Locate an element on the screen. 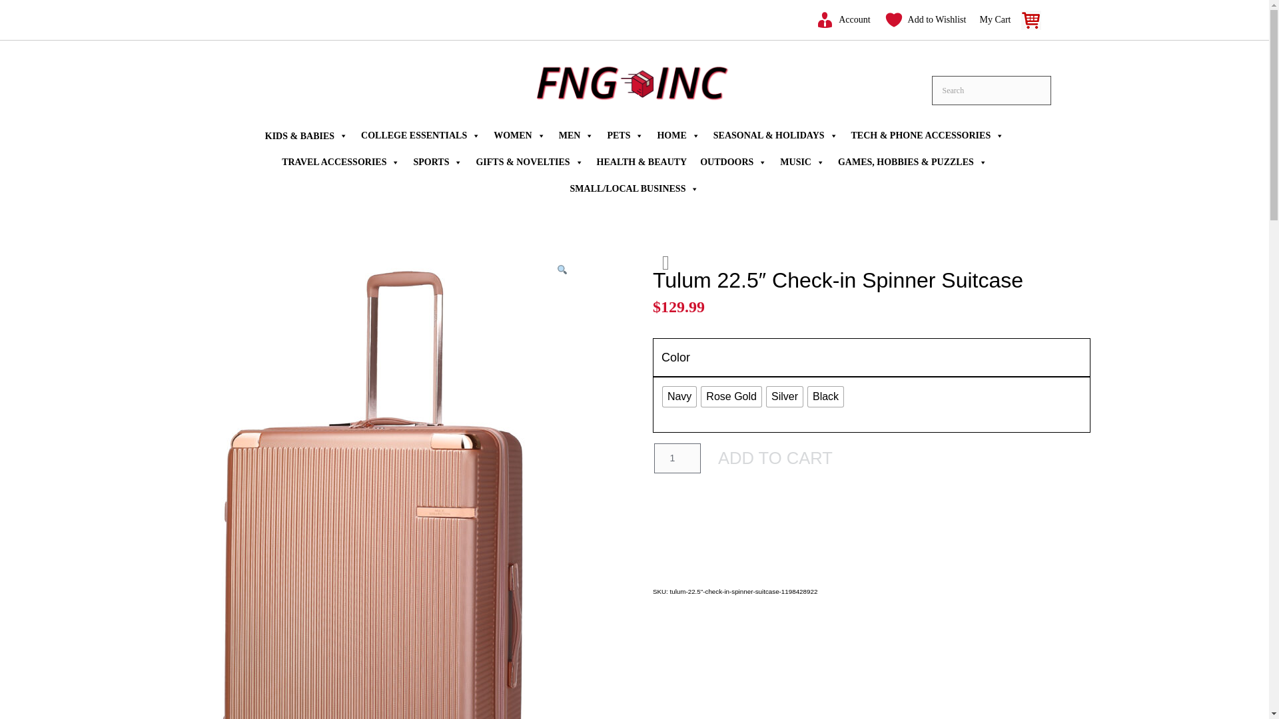 The image size is (1279, 719). PayPal is located at coordinates (871, 521).